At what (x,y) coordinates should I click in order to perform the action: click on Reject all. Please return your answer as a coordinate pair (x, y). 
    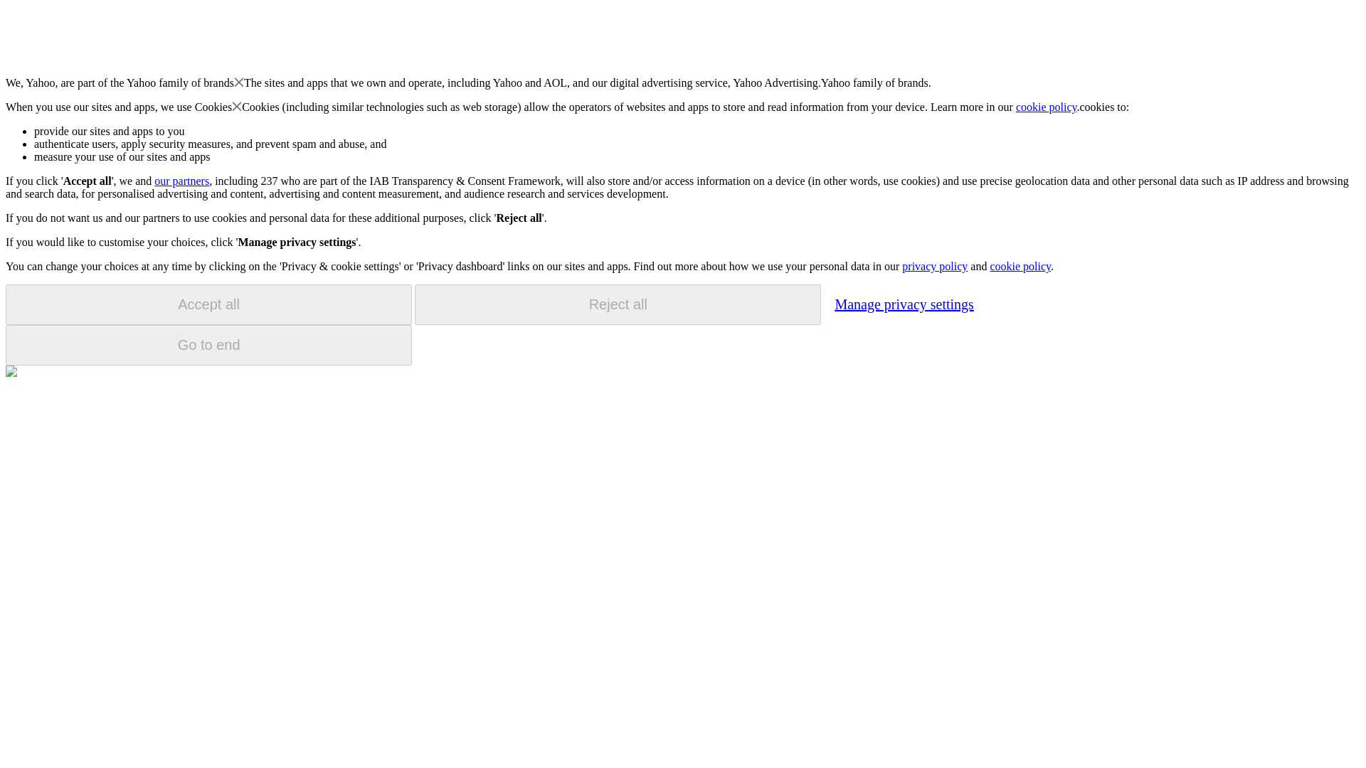
    Looking at the image, I should click on (618, 304).